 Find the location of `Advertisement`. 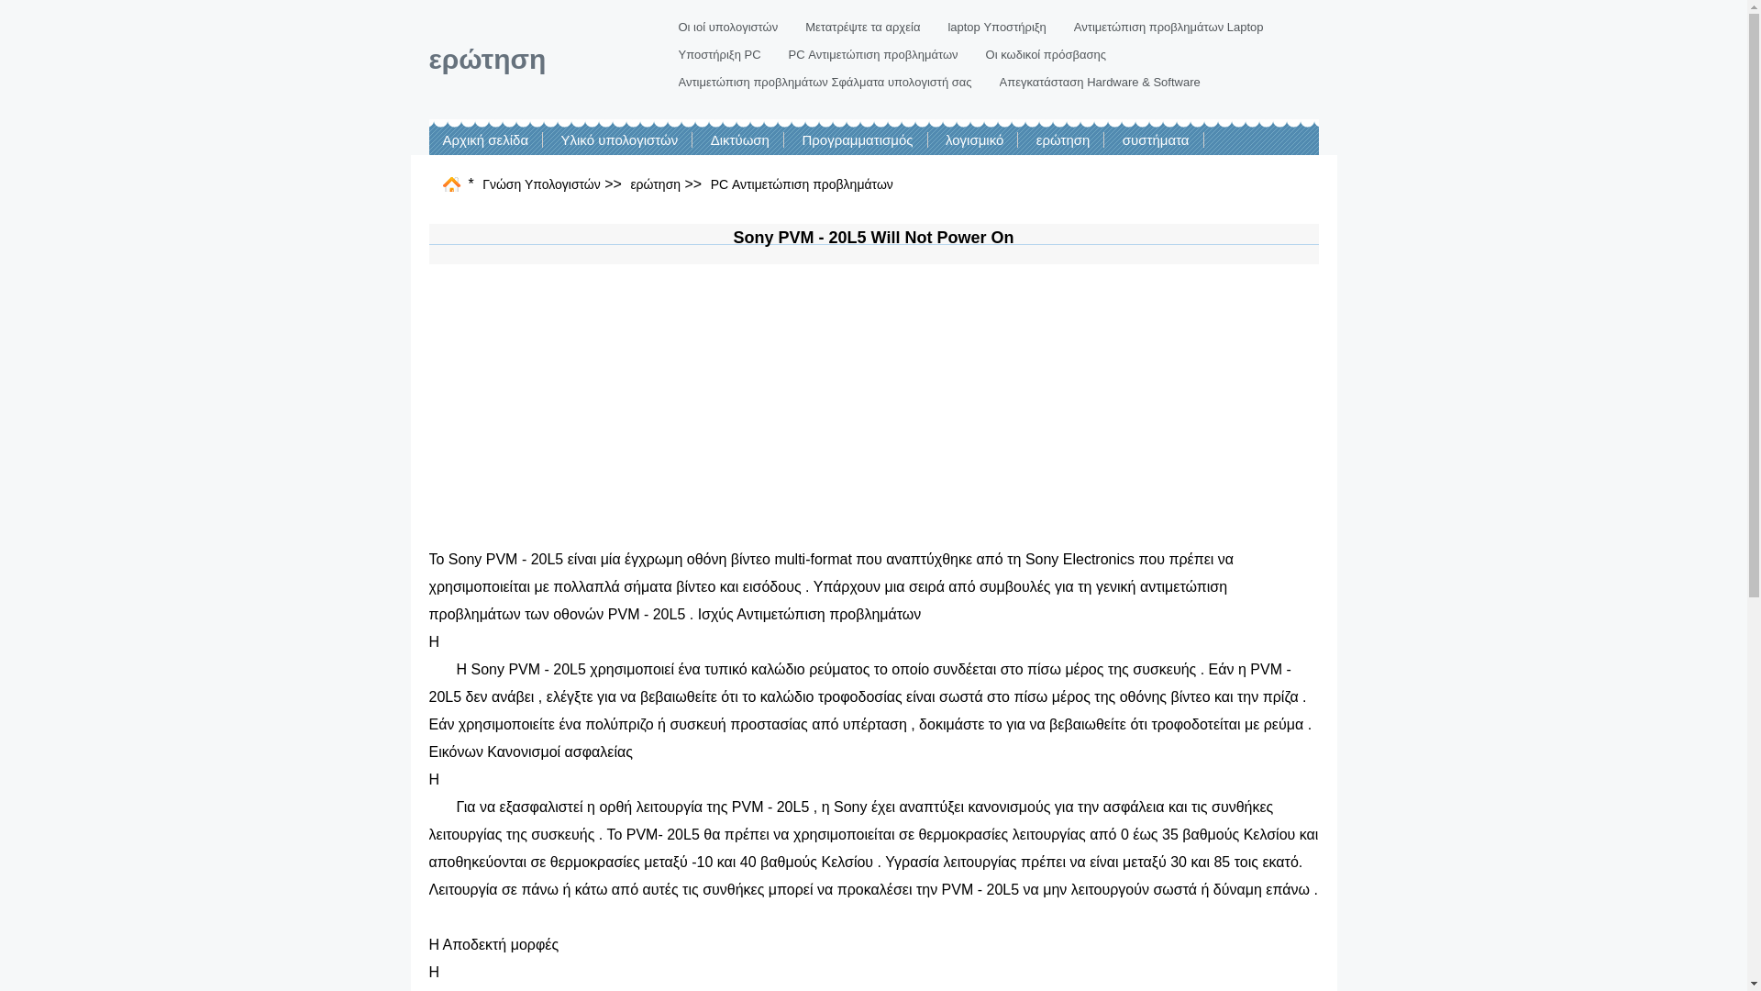

Advertisement is located at coordinates (874, 408).